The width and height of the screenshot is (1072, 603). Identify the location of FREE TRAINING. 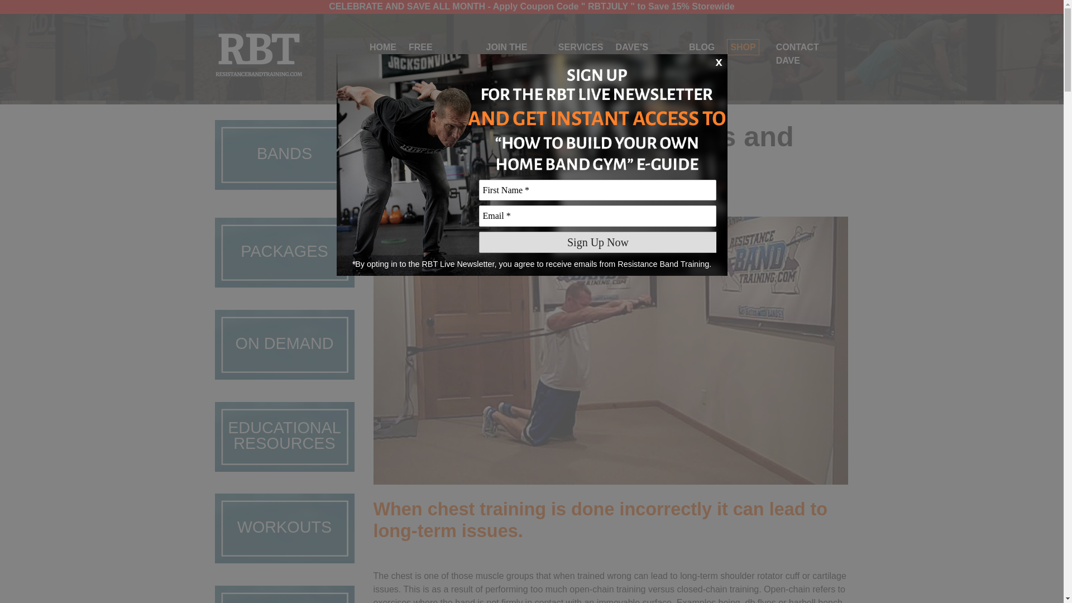
(430, 54).